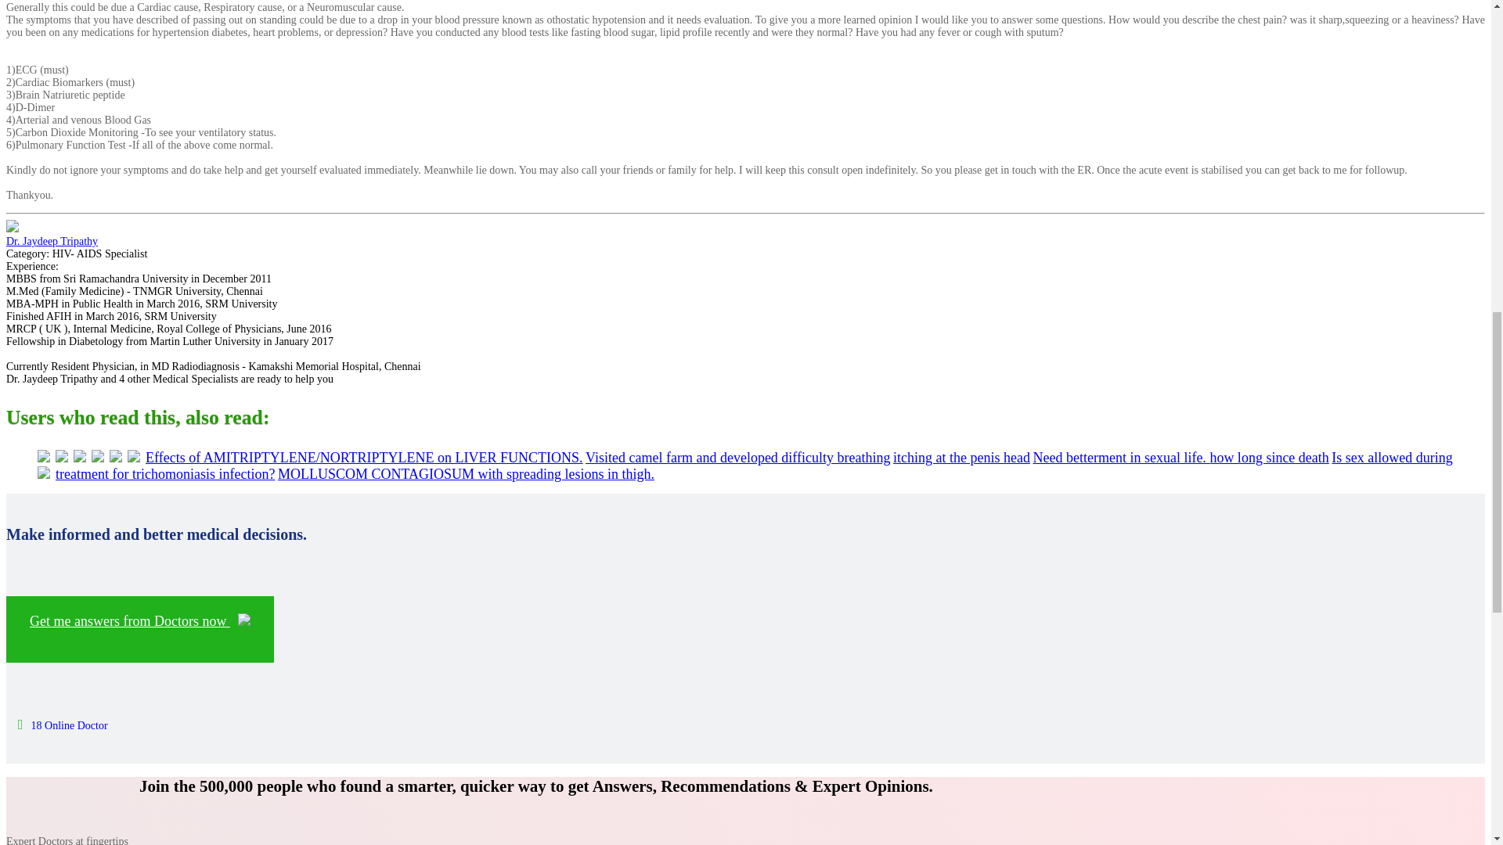 The image size is (1503, 845). Describe the element at coordinates (961, 457) in the screenshot. I see `itching at the penis head` at that location.